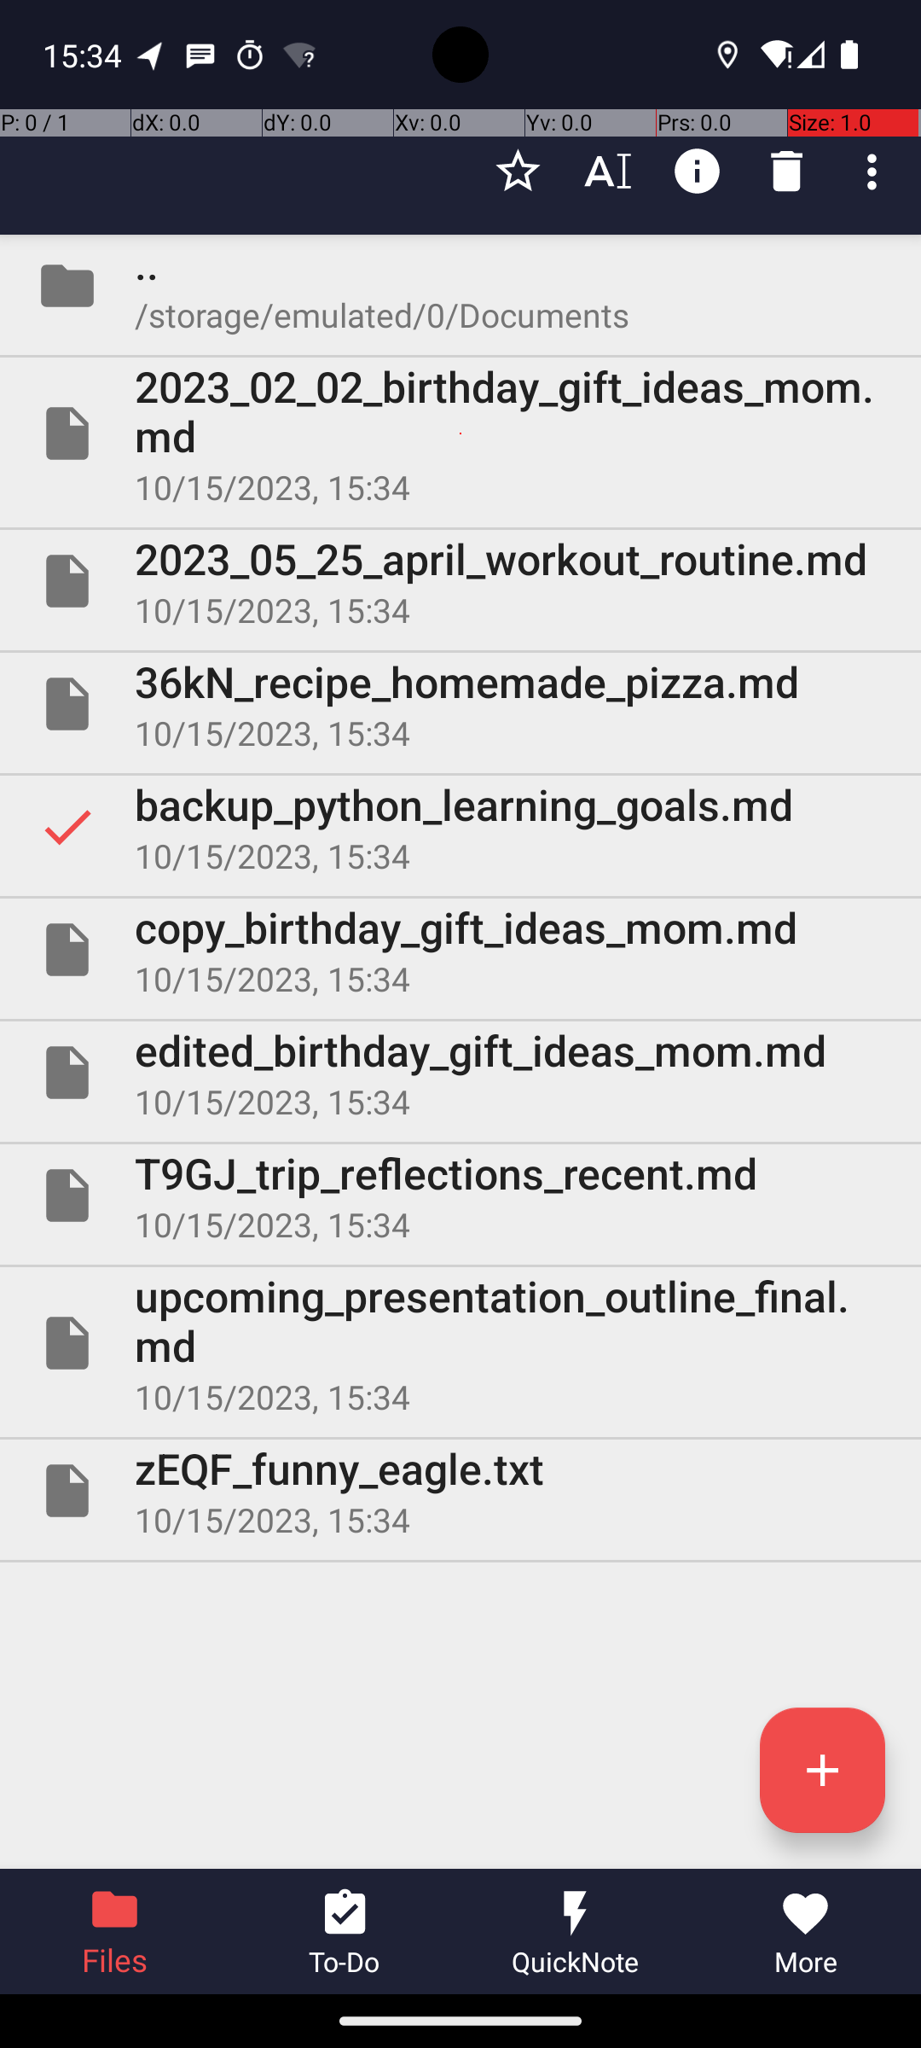 This screenshot has width=921, height=2048. What do you see at coordinates (460, 1073) in the screenshot?
I see `File edited_birthday_gift_ideas_mom.md ` at bounding box center [460, 1073].